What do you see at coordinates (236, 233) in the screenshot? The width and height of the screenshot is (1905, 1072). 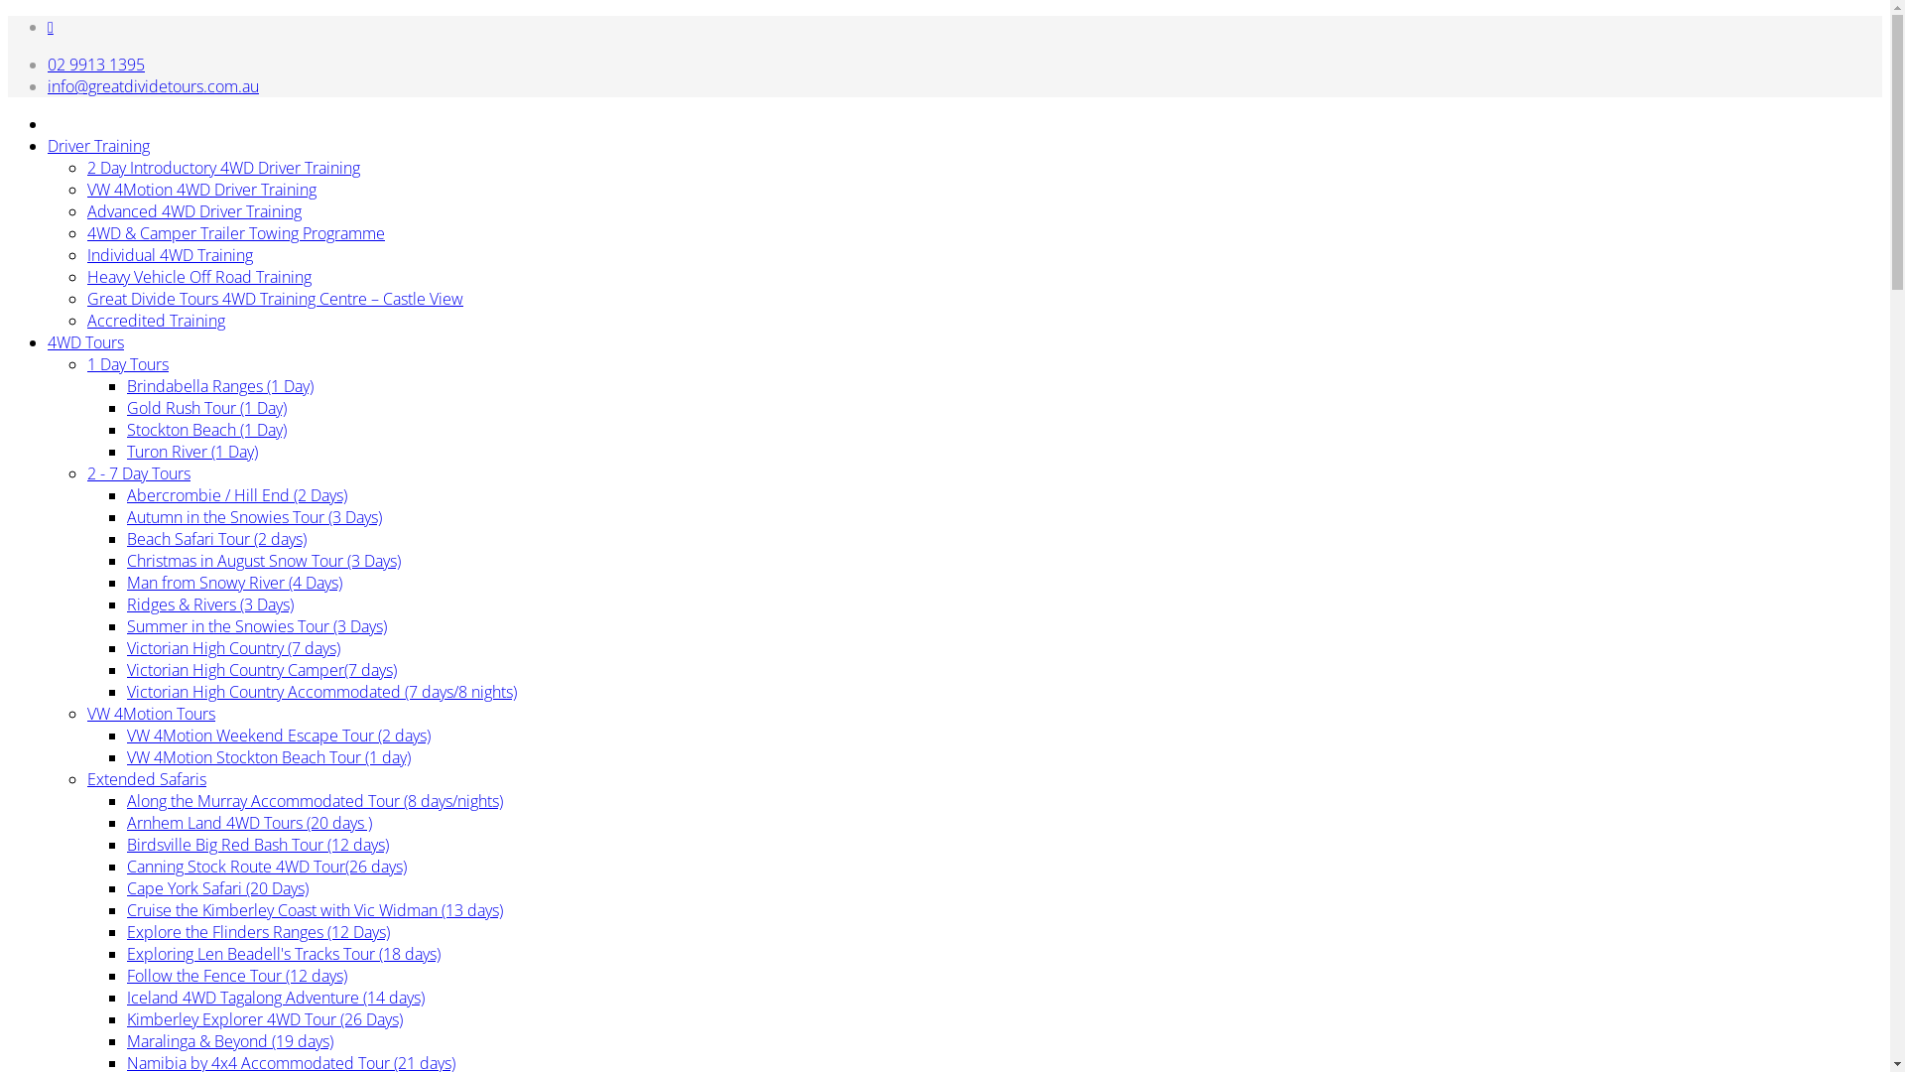 I see `4WD & Camper Trailer Towing Programme` at bounding box center [236, 233].